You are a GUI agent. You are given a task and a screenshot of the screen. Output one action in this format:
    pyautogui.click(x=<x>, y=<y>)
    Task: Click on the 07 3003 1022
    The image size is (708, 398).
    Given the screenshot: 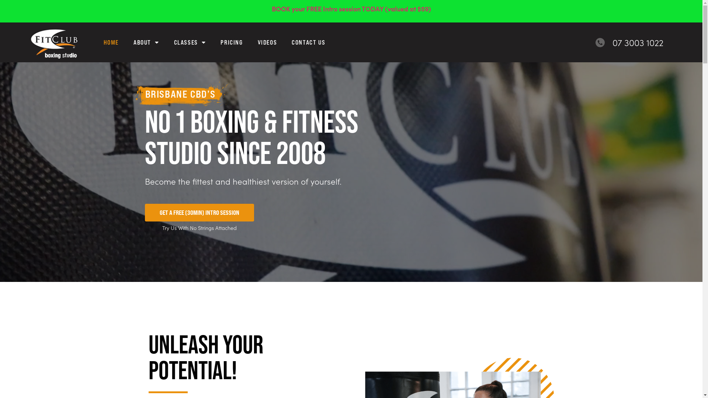 What is the action you would take?
    pyautogui.click(x=629, y=42)
    